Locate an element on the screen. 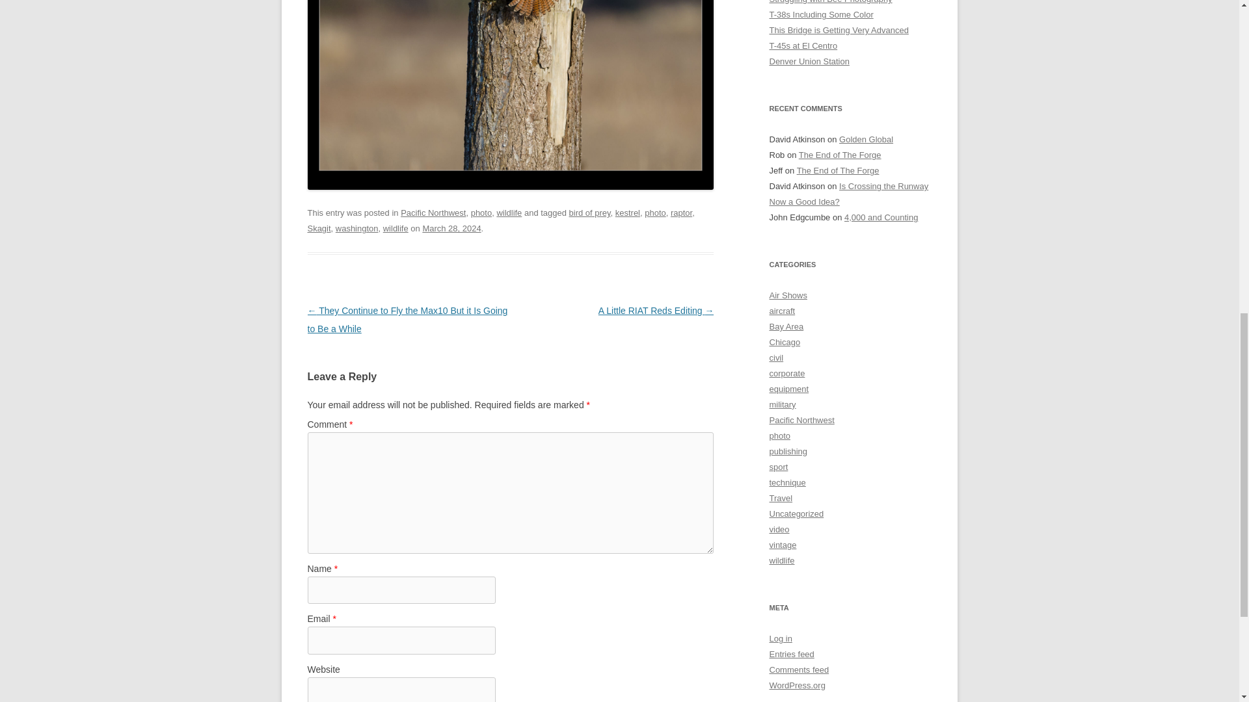 The height and width of the screenshot is (702, 1249). washington is located at coordinates (356, 228).